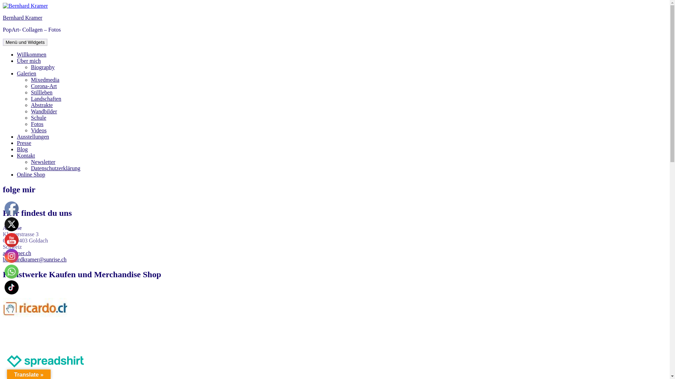 Image resolution: width=675 pixels, height=379 pixels. I want to click on artkramer.ch, so click(17, 253).